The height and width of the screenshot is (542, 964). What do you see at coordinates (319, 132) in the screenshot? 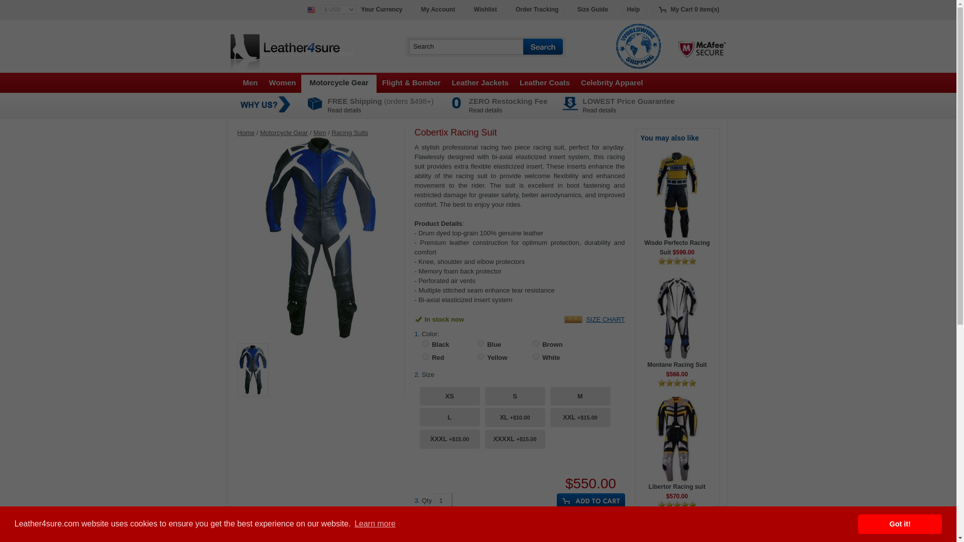
I see `Men` at bounding box center [319, 132].